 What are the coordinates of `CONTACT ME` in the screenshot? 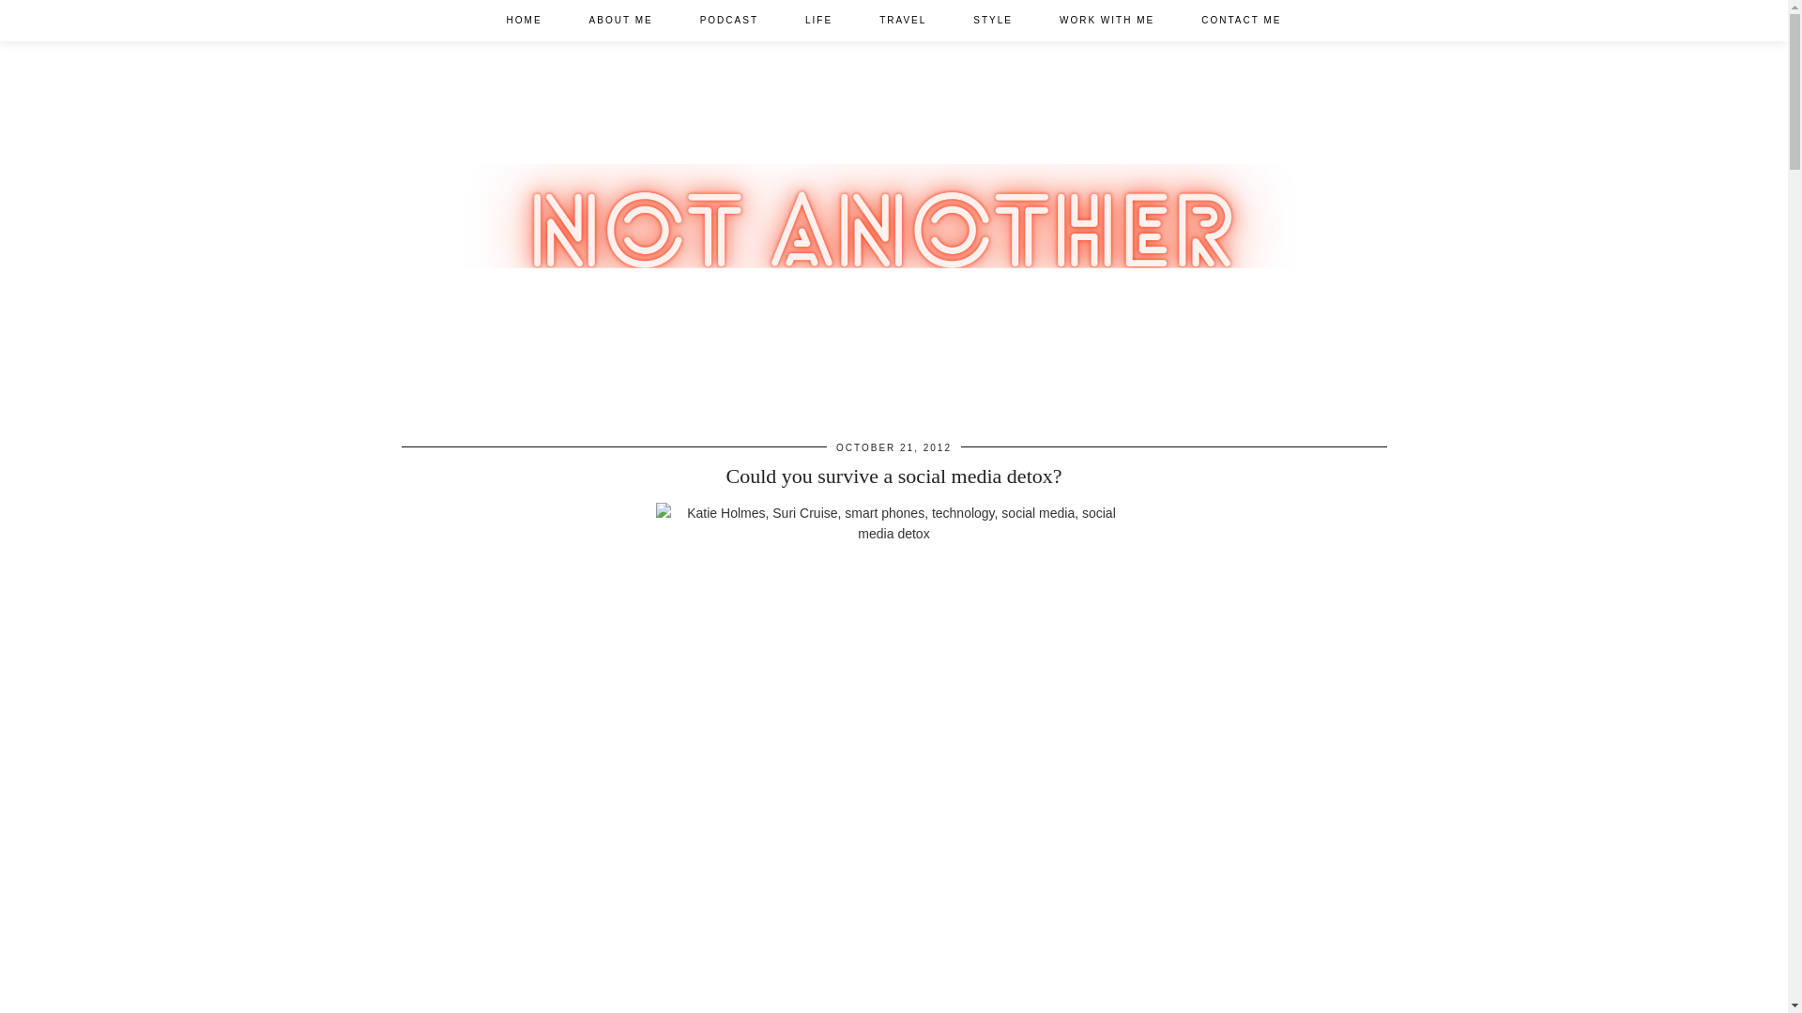 It's located at (1241, 21).